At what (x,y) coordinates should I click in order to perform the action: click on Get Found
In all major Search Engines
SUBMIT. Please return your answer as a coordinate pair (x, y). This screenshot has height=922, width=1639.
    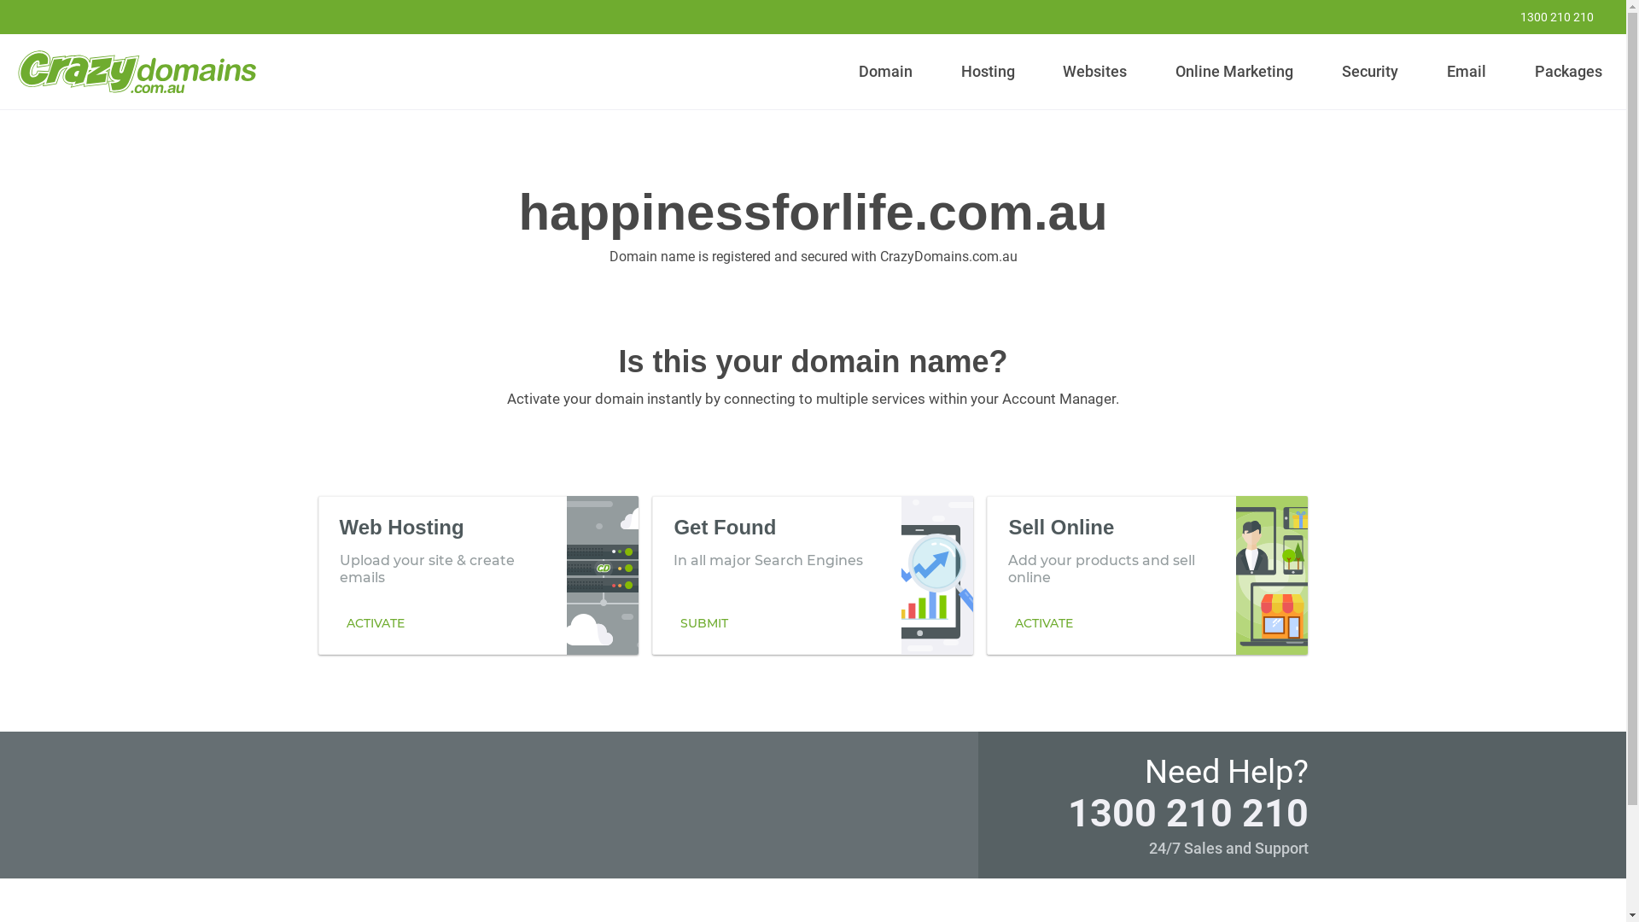
    Looking at the image, I should click on (813, 575).